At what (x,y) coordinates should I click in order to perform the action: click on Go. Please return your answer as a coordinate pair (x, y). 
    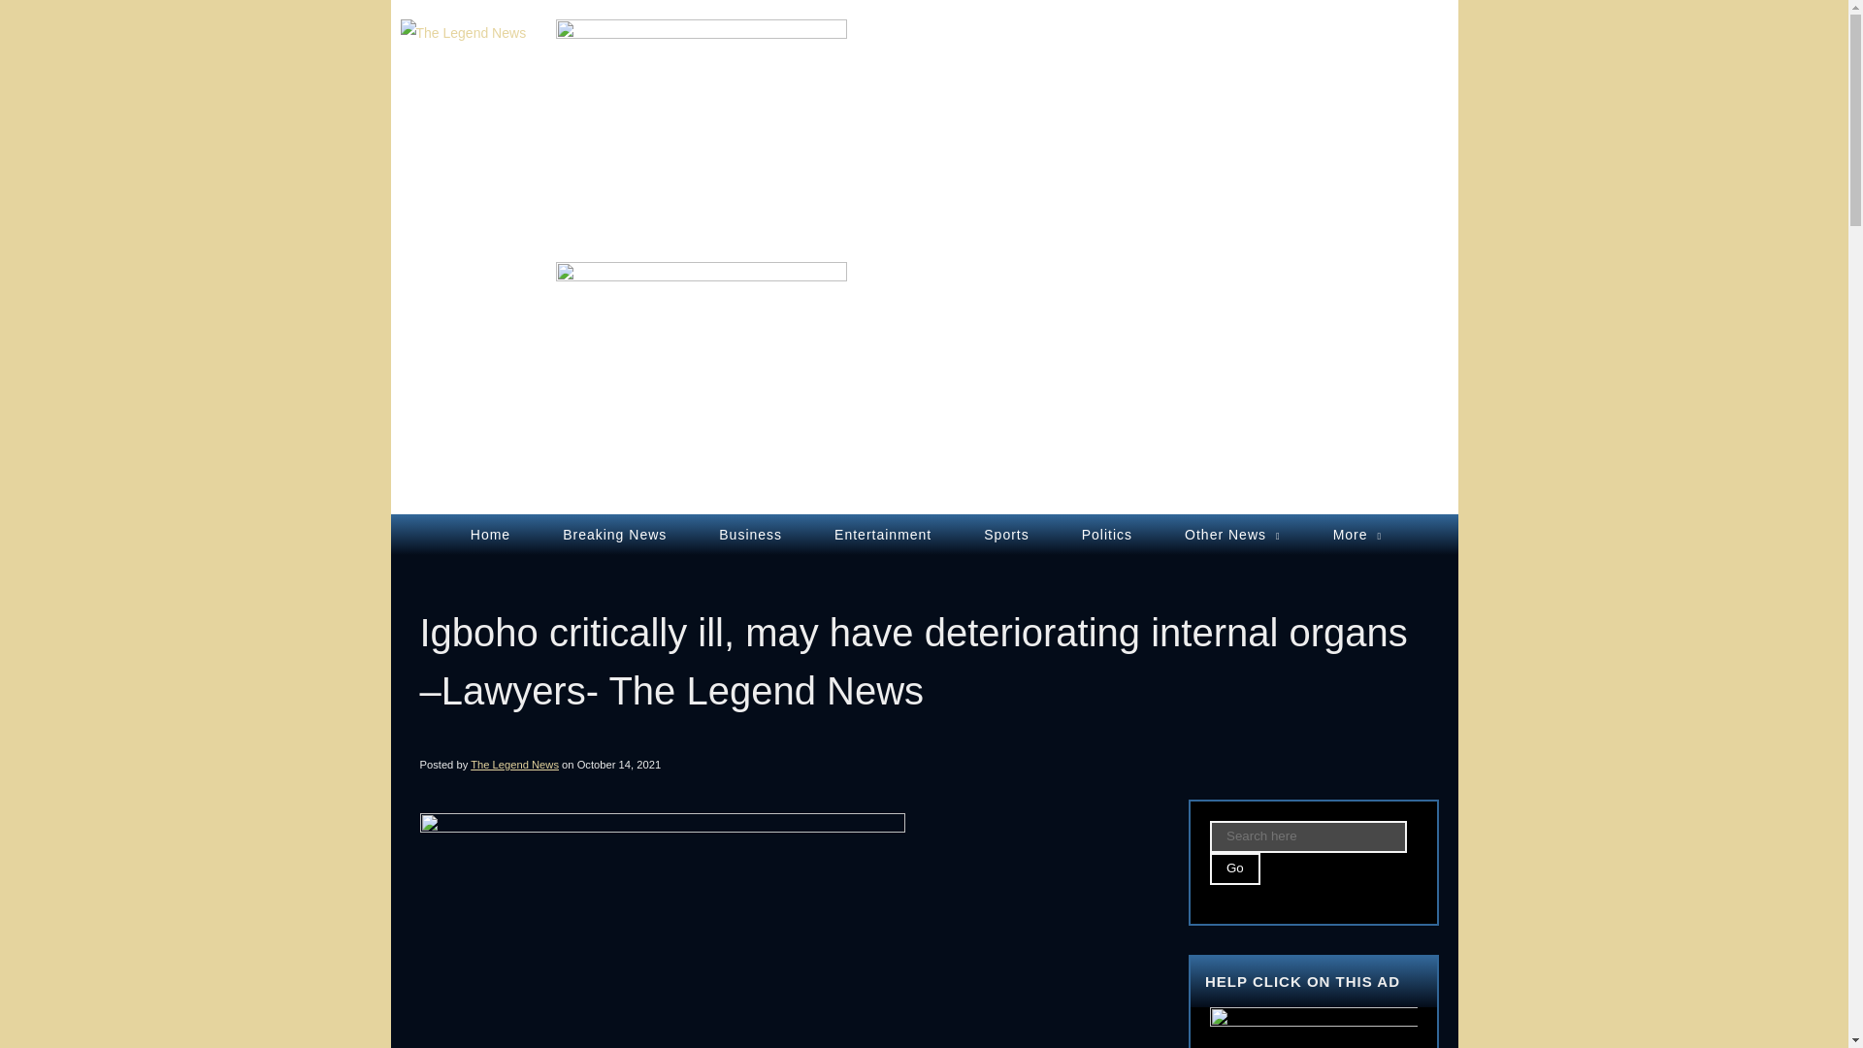
    Looking at the image, I should click on (1234, 868).